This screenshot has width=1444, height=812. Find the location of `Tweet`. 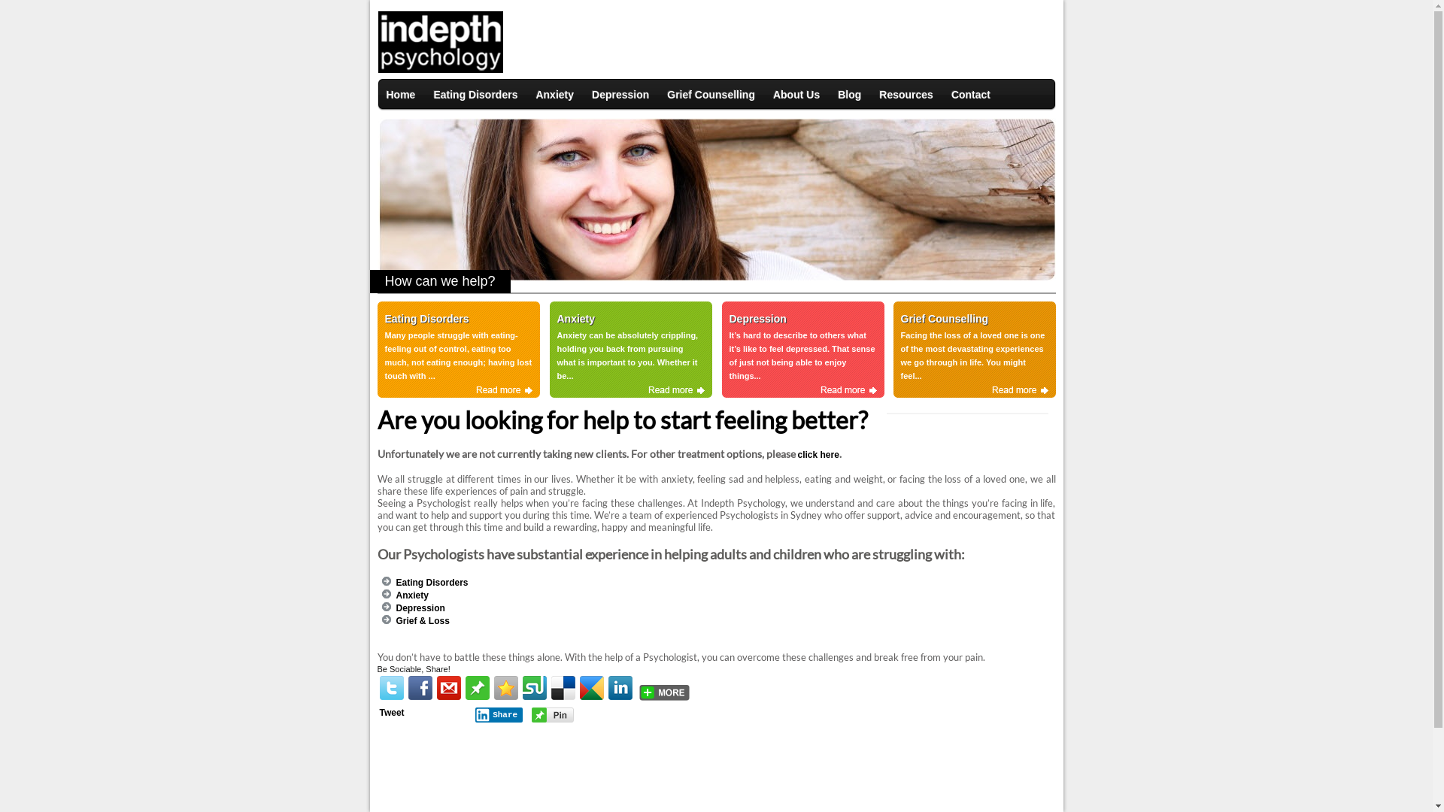

Tweet is located at coordinates (391, 713).